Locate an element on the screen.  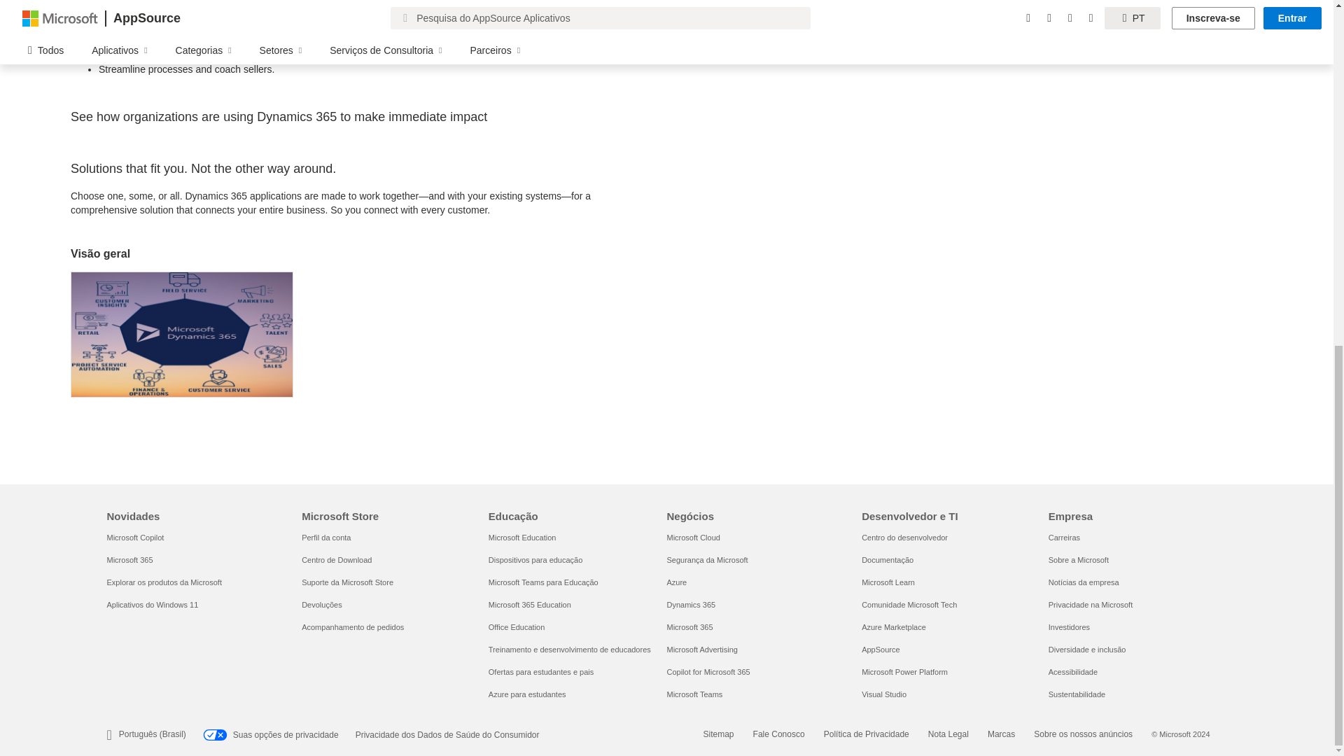
Microsoft Education is located at coordinates (522, 538).